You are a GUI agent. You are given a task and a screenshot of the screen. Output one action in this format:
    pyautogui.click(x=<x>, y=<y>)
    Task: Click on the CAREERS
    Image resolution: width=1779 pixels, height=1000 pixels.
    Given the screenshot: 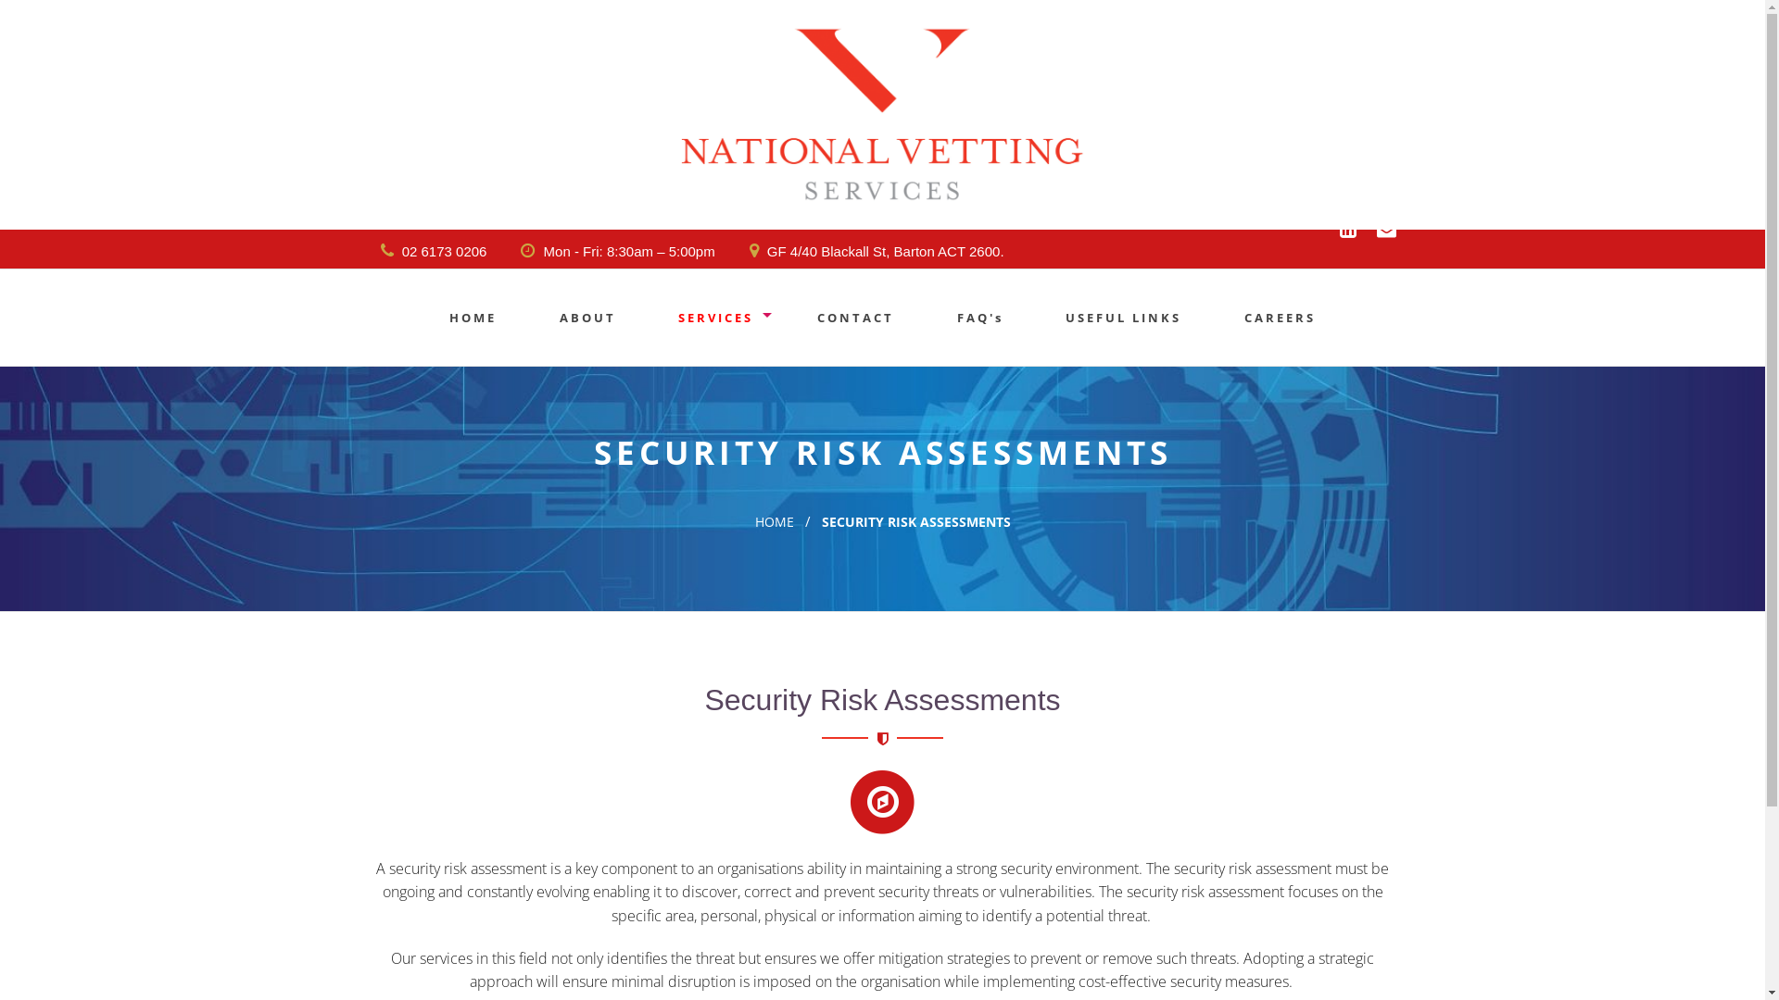 What is the action you would take?
    pyautogui.click(x=1281, y=316)
    